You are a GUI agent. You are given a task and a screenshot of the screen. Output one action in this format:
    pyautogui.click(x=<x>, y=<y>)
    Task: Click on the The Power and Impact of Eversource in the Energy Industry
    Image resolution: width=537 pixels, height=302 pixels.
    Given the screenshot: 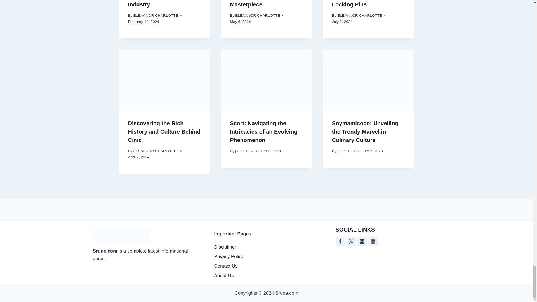 What is the action you would take?
    pyautogui.click(x=162, y=4)
    